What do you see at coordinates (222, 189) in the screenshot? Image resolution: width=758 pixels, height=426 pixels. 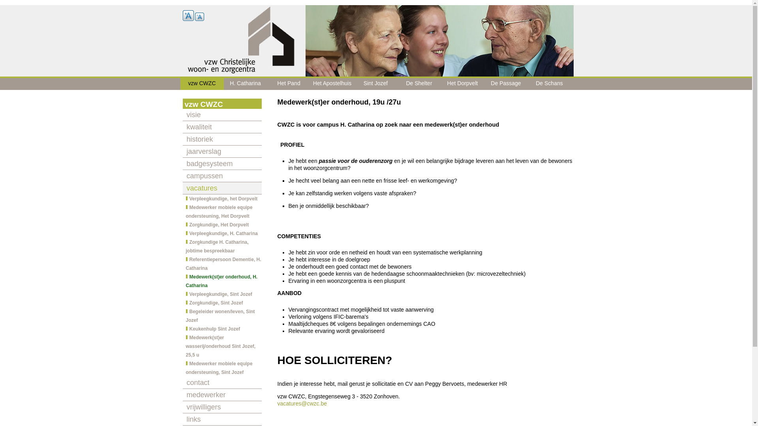 I see `vacatures` at bounding box center [222, 189].